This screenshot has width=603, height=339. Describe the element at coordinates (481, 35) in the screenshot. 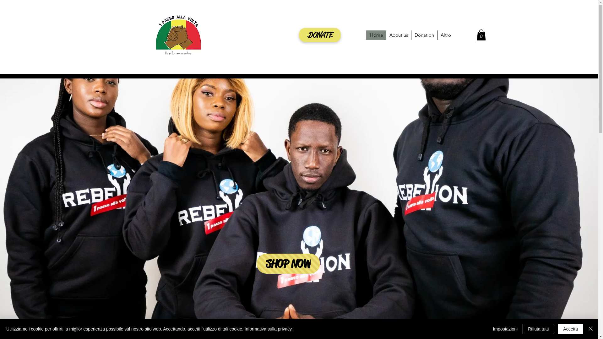

I see `0` at that location.